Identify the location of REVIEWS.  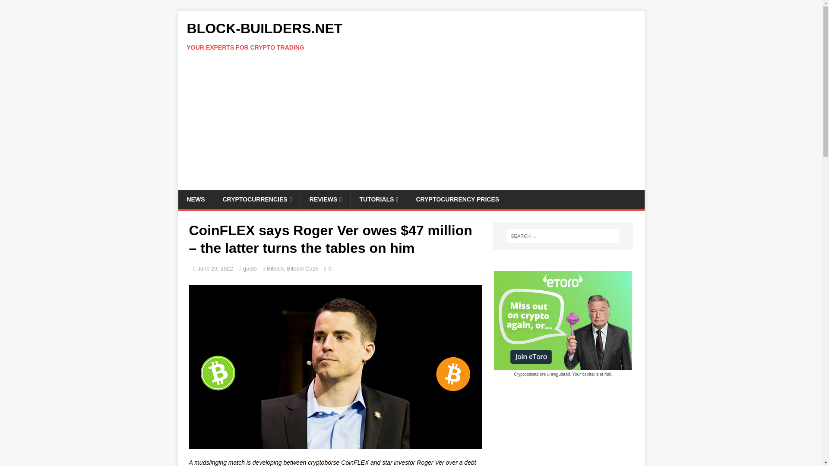
(411, 36).